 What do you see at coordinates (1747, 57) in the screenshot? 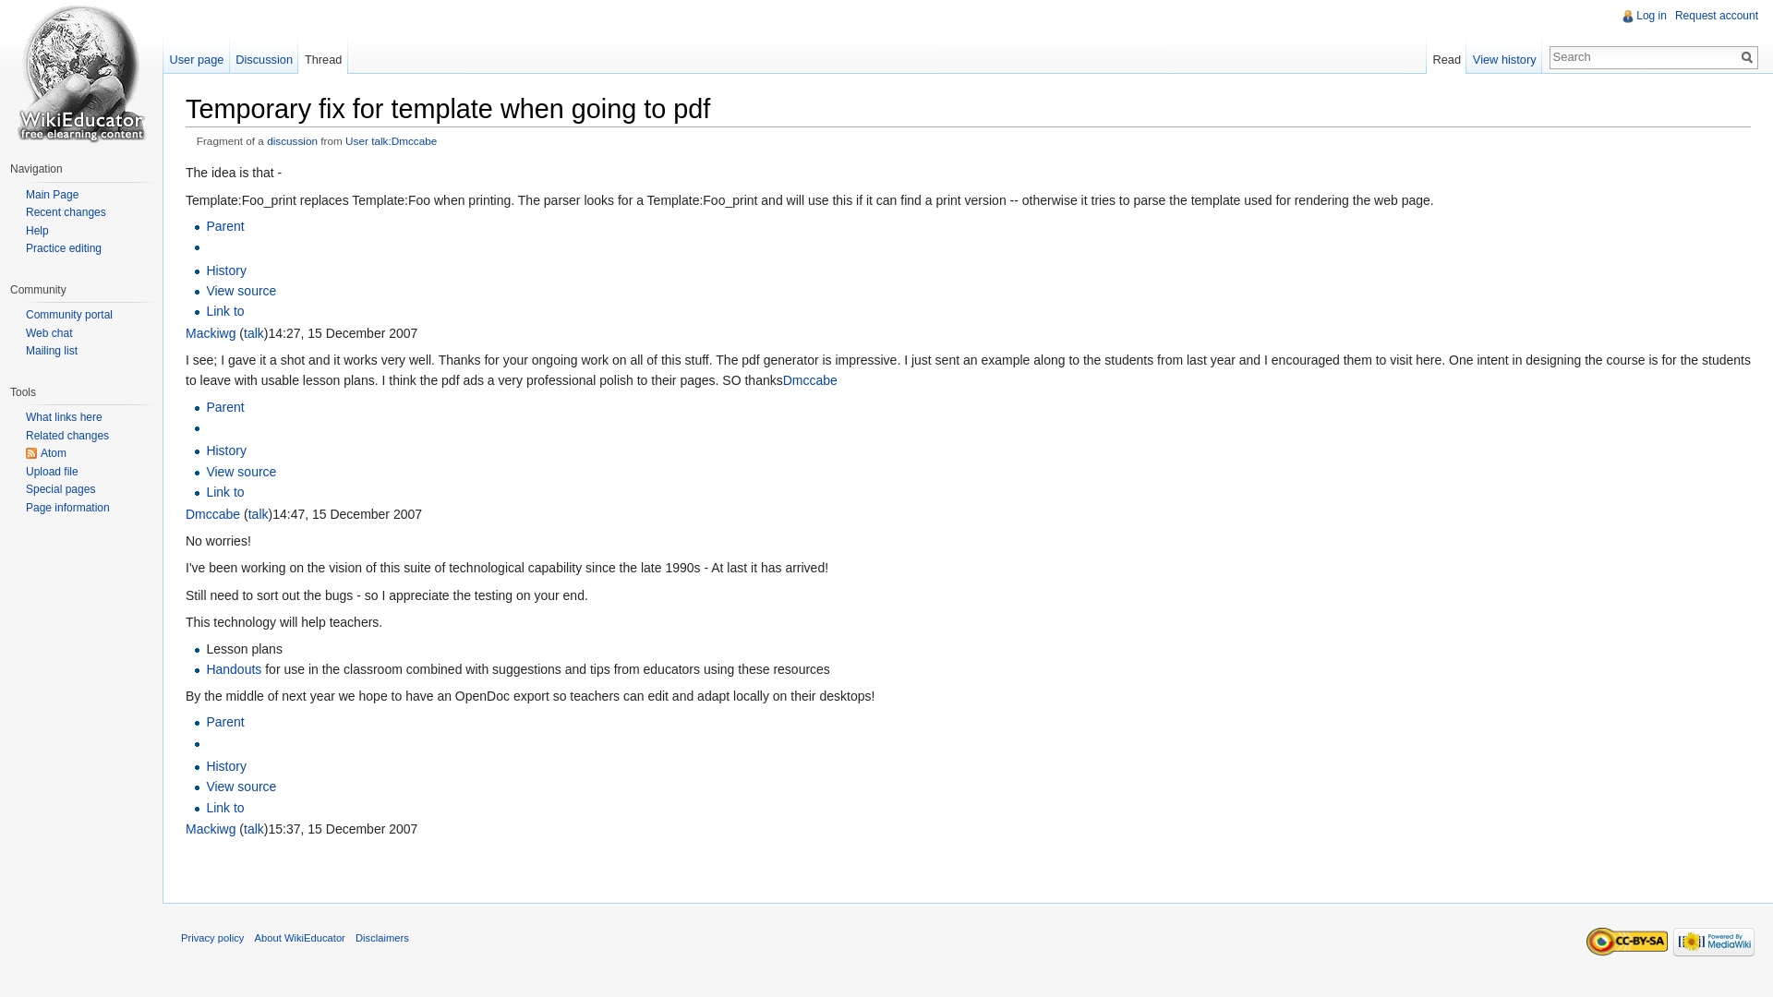
I see `Search` at bounding box center [1747, 57].